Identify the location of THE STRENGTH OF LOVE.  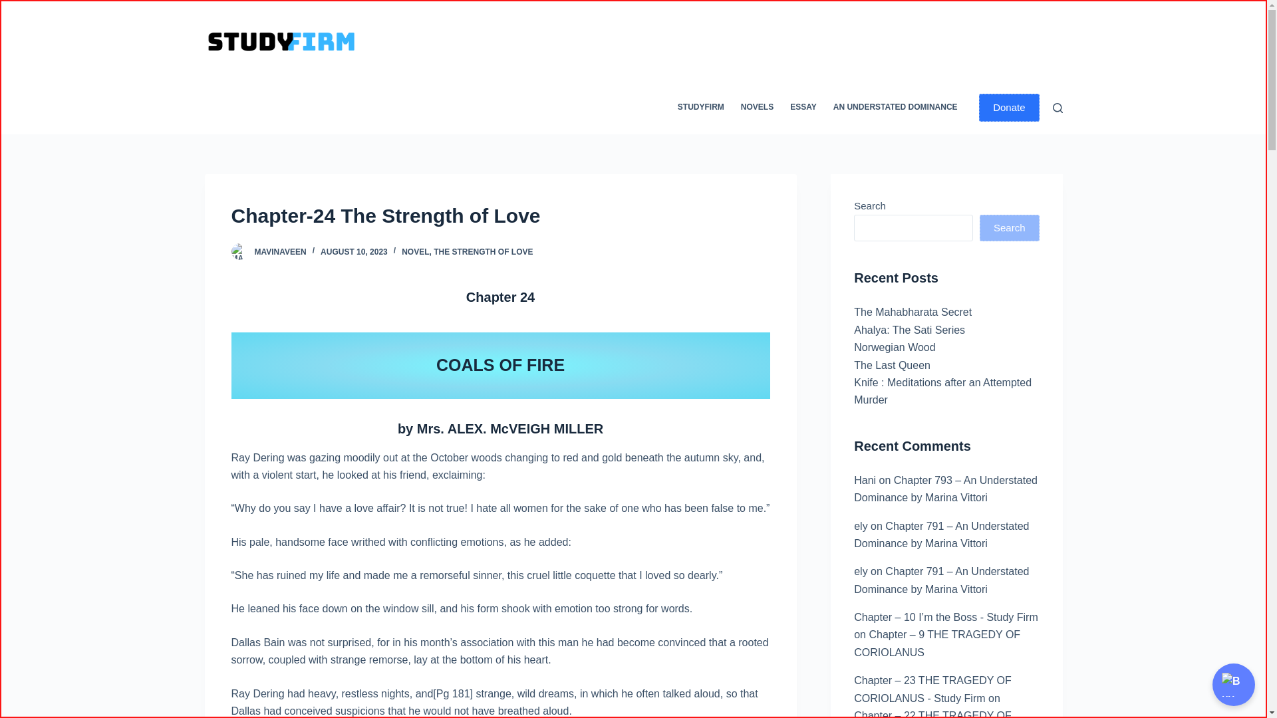
(483, 251).